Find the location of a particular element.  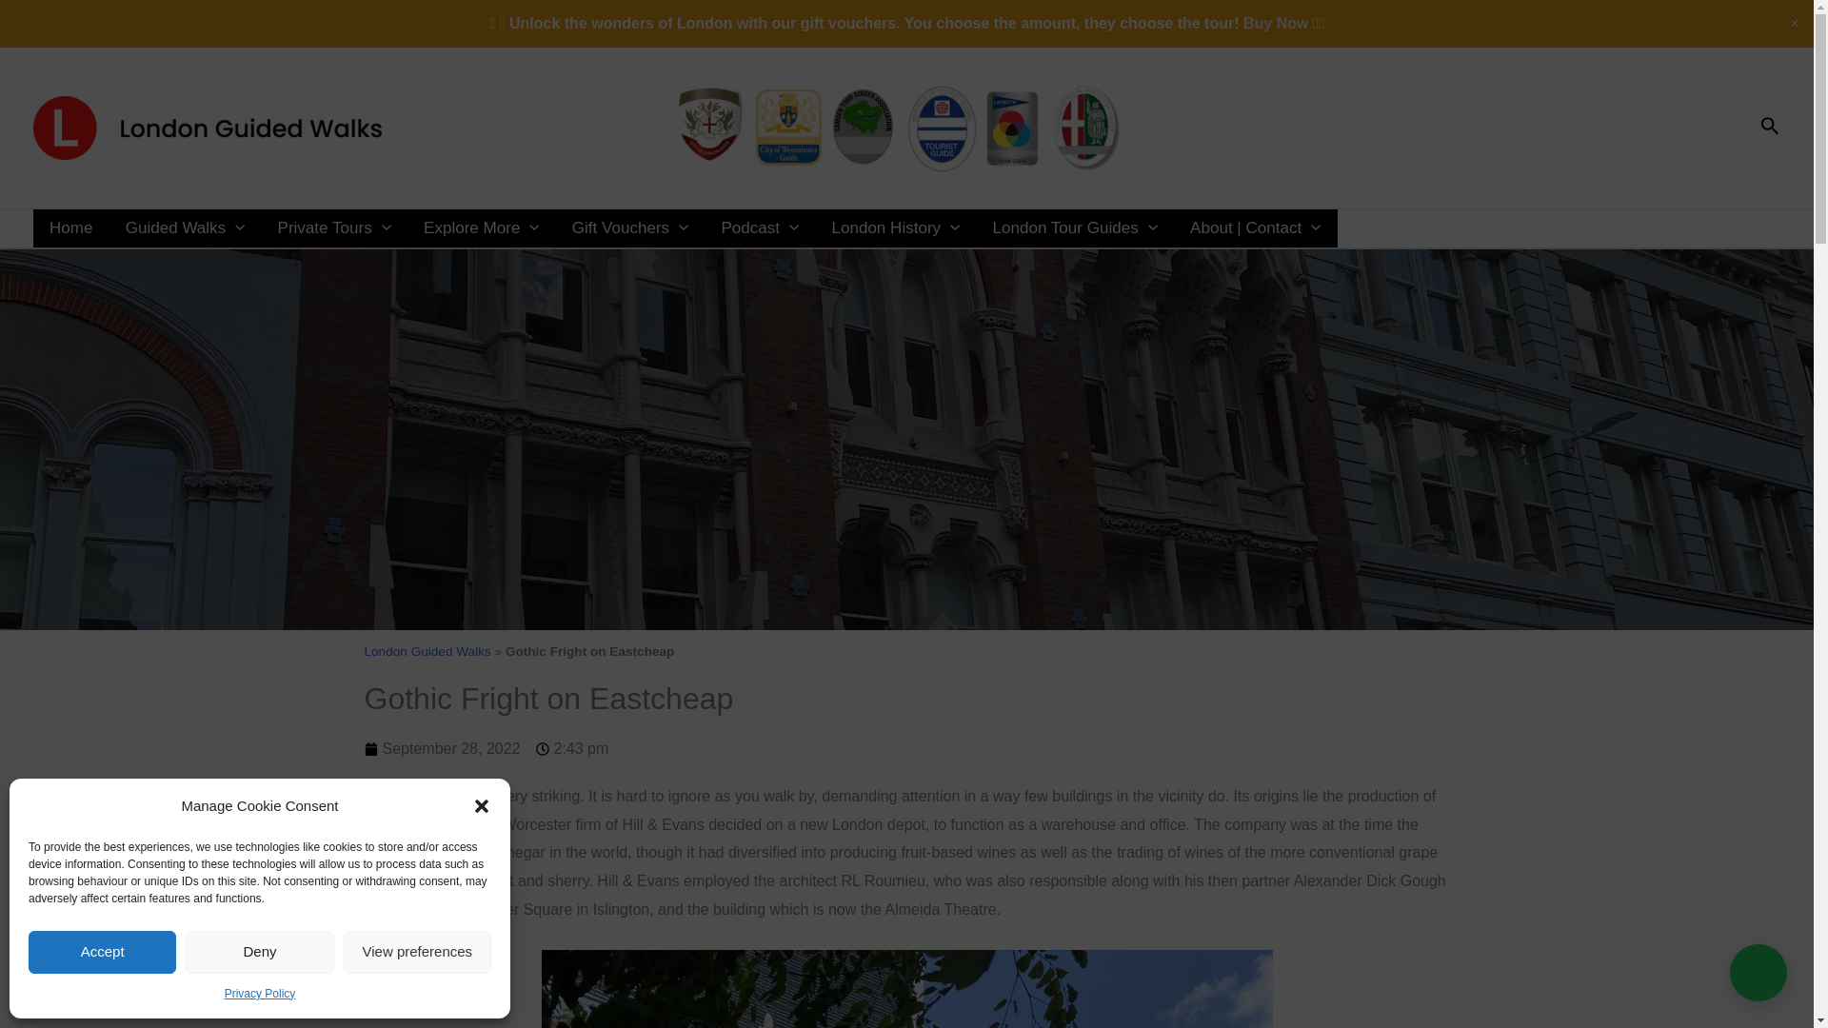

Deny is located at coordinates (259, 952).